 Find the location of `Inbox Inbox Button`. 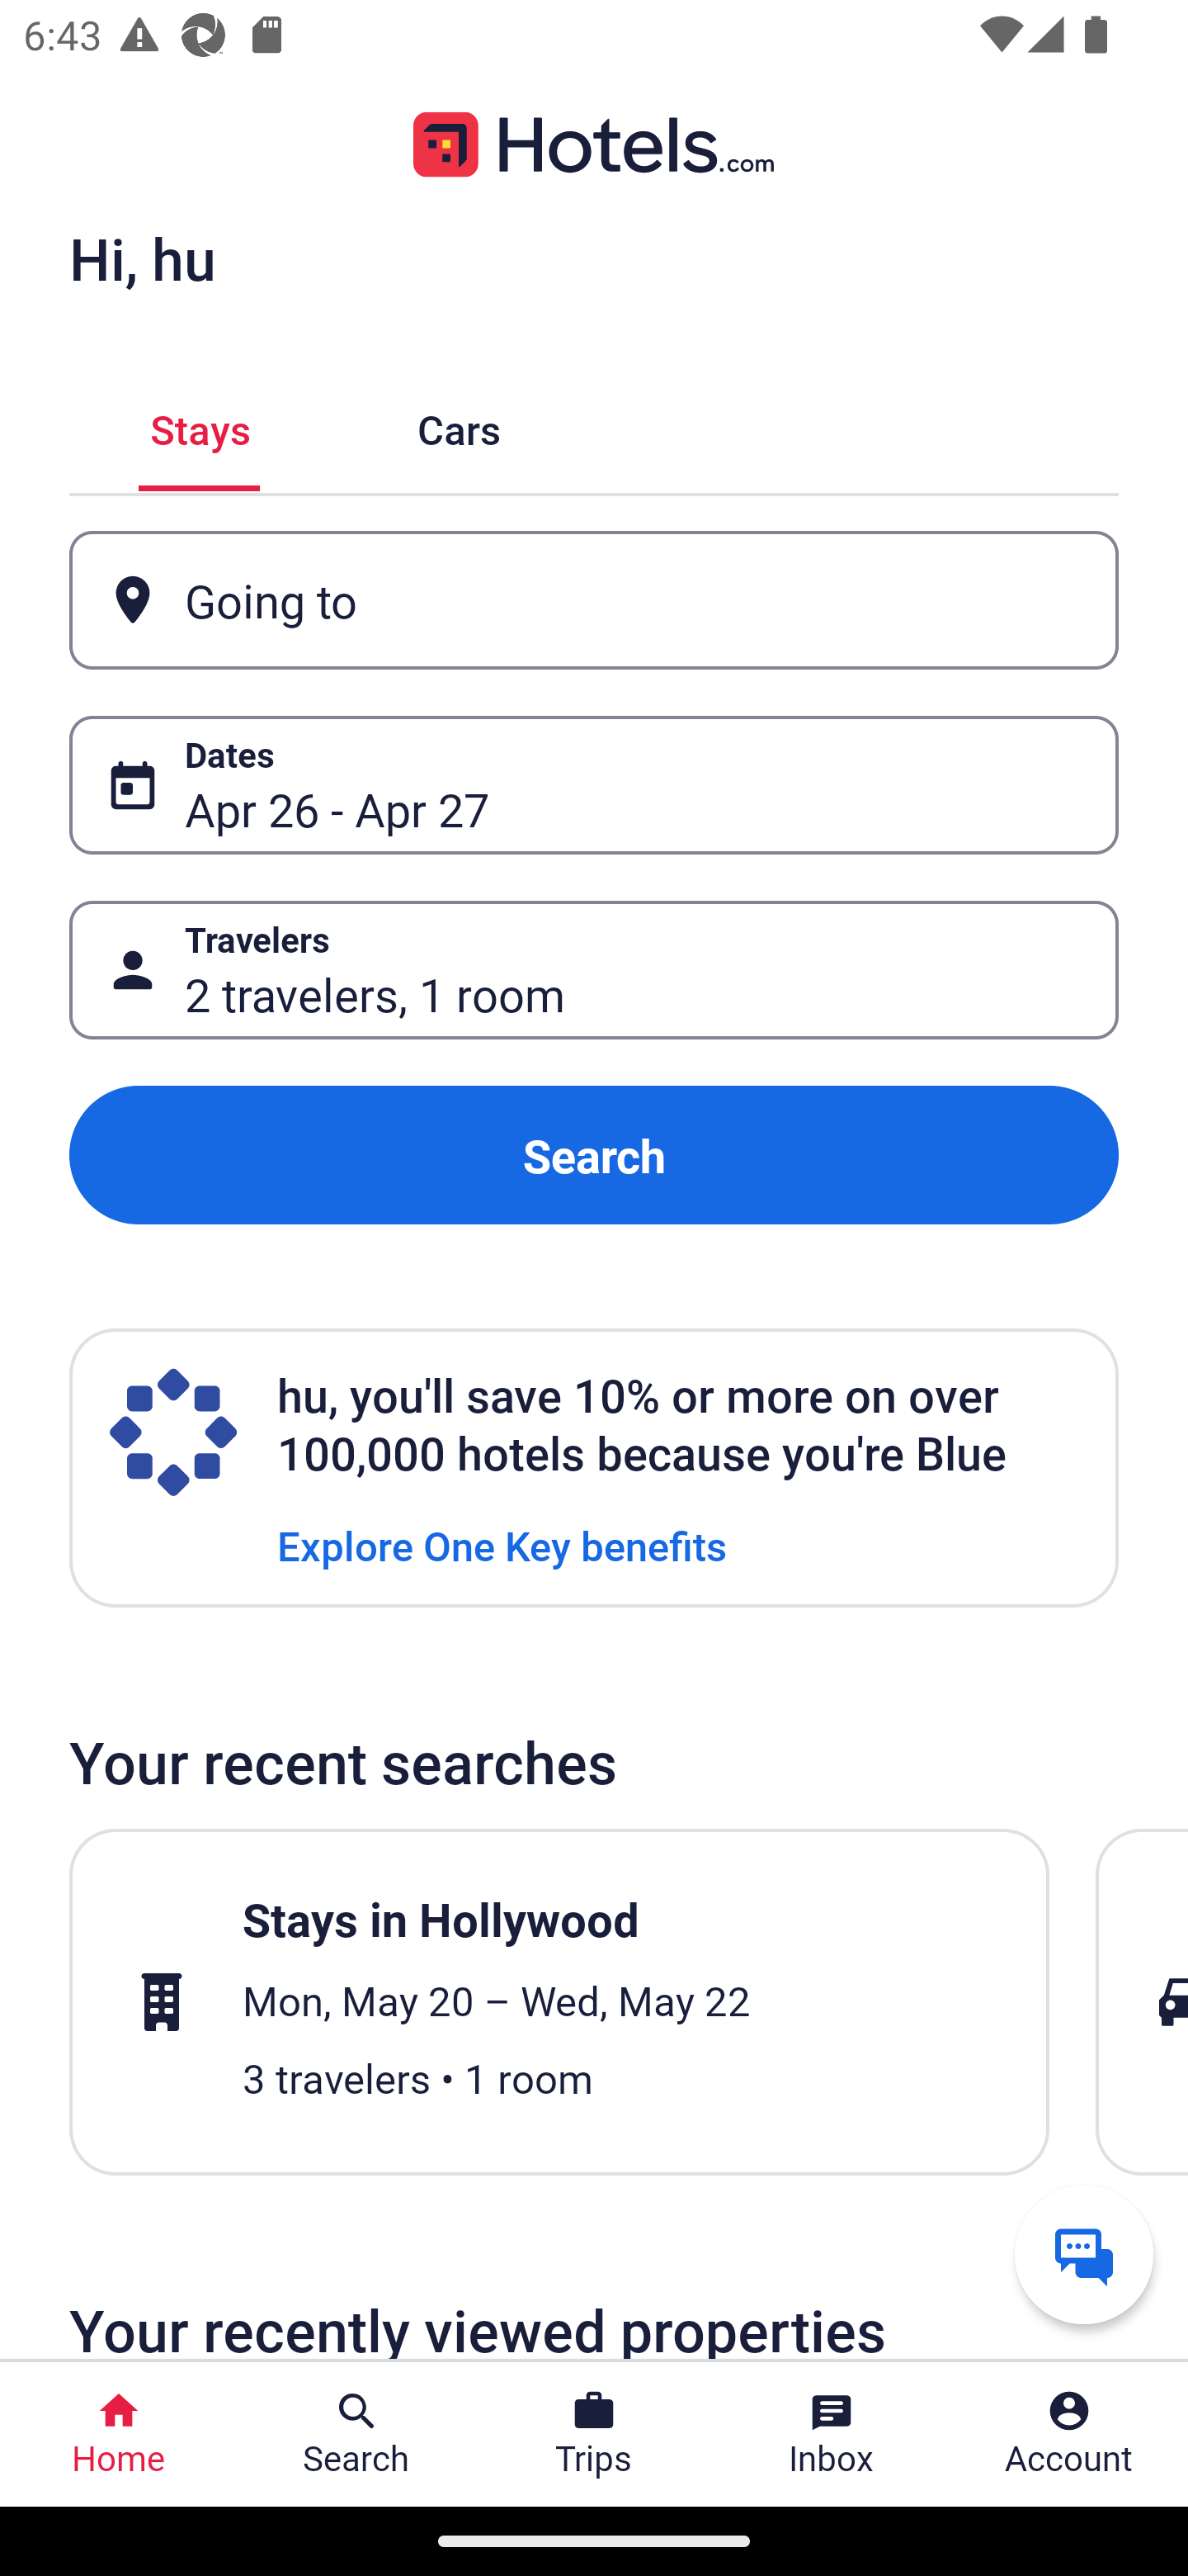

Inbox Inbox Button is located at coordinates (832, 2434).